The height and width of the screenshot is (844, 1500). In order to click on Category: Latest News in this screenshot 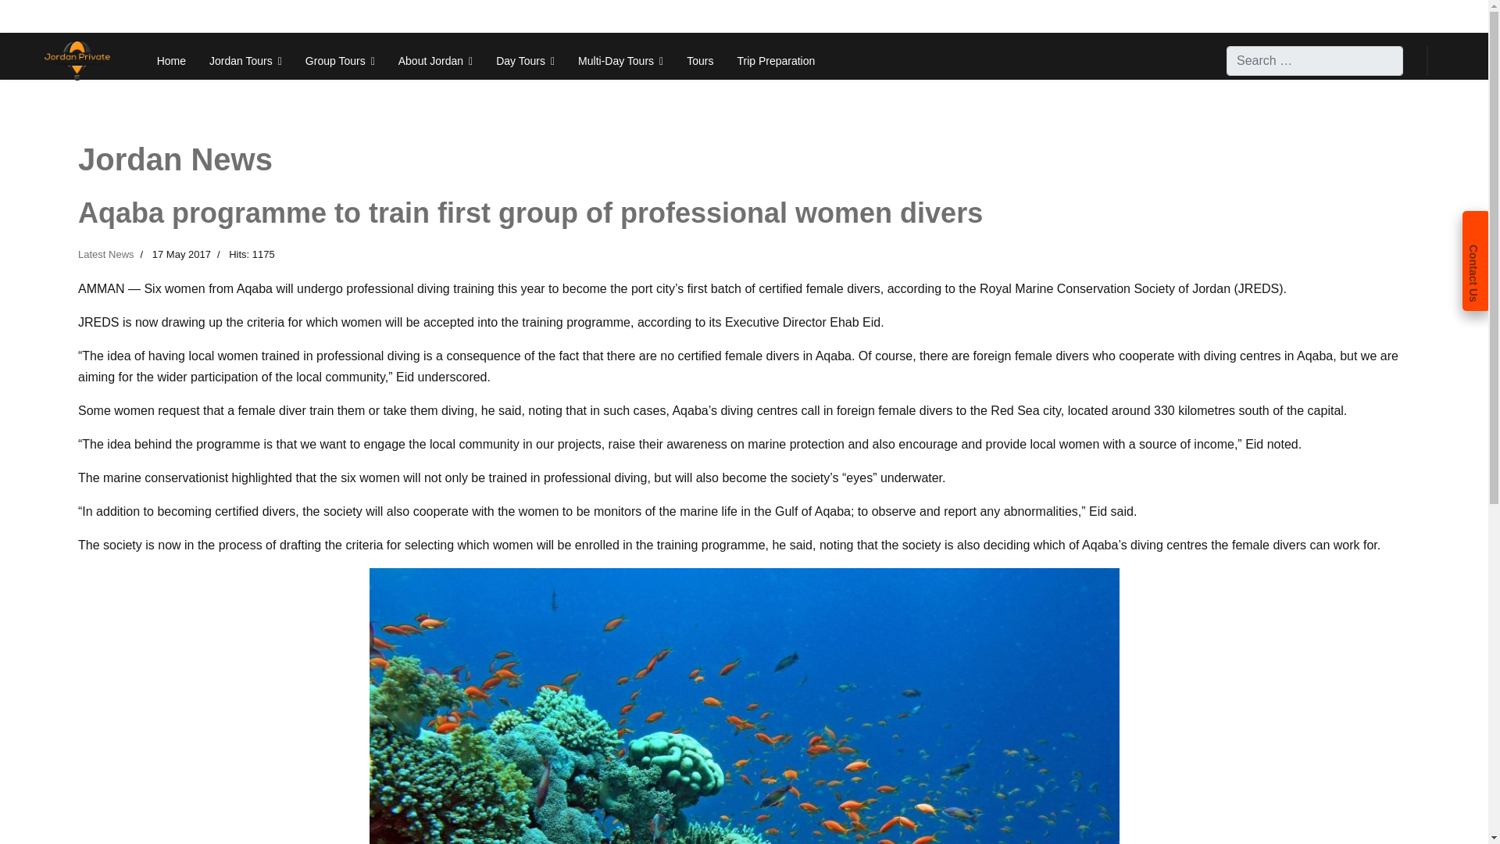, I will do `click(106, 255)`.